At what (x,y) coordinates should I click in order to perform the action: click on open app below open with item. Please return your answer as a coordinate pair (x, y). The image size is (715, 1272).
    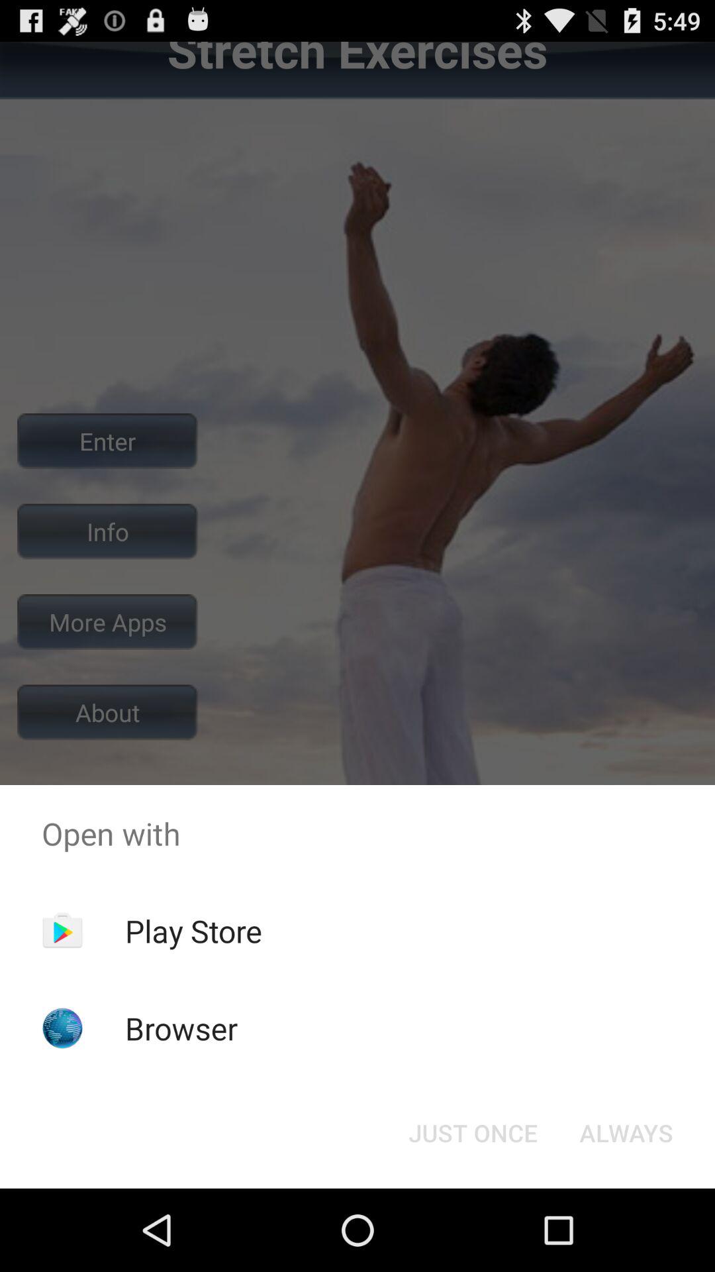
    Looking at the image, I should click on (626, 1133).